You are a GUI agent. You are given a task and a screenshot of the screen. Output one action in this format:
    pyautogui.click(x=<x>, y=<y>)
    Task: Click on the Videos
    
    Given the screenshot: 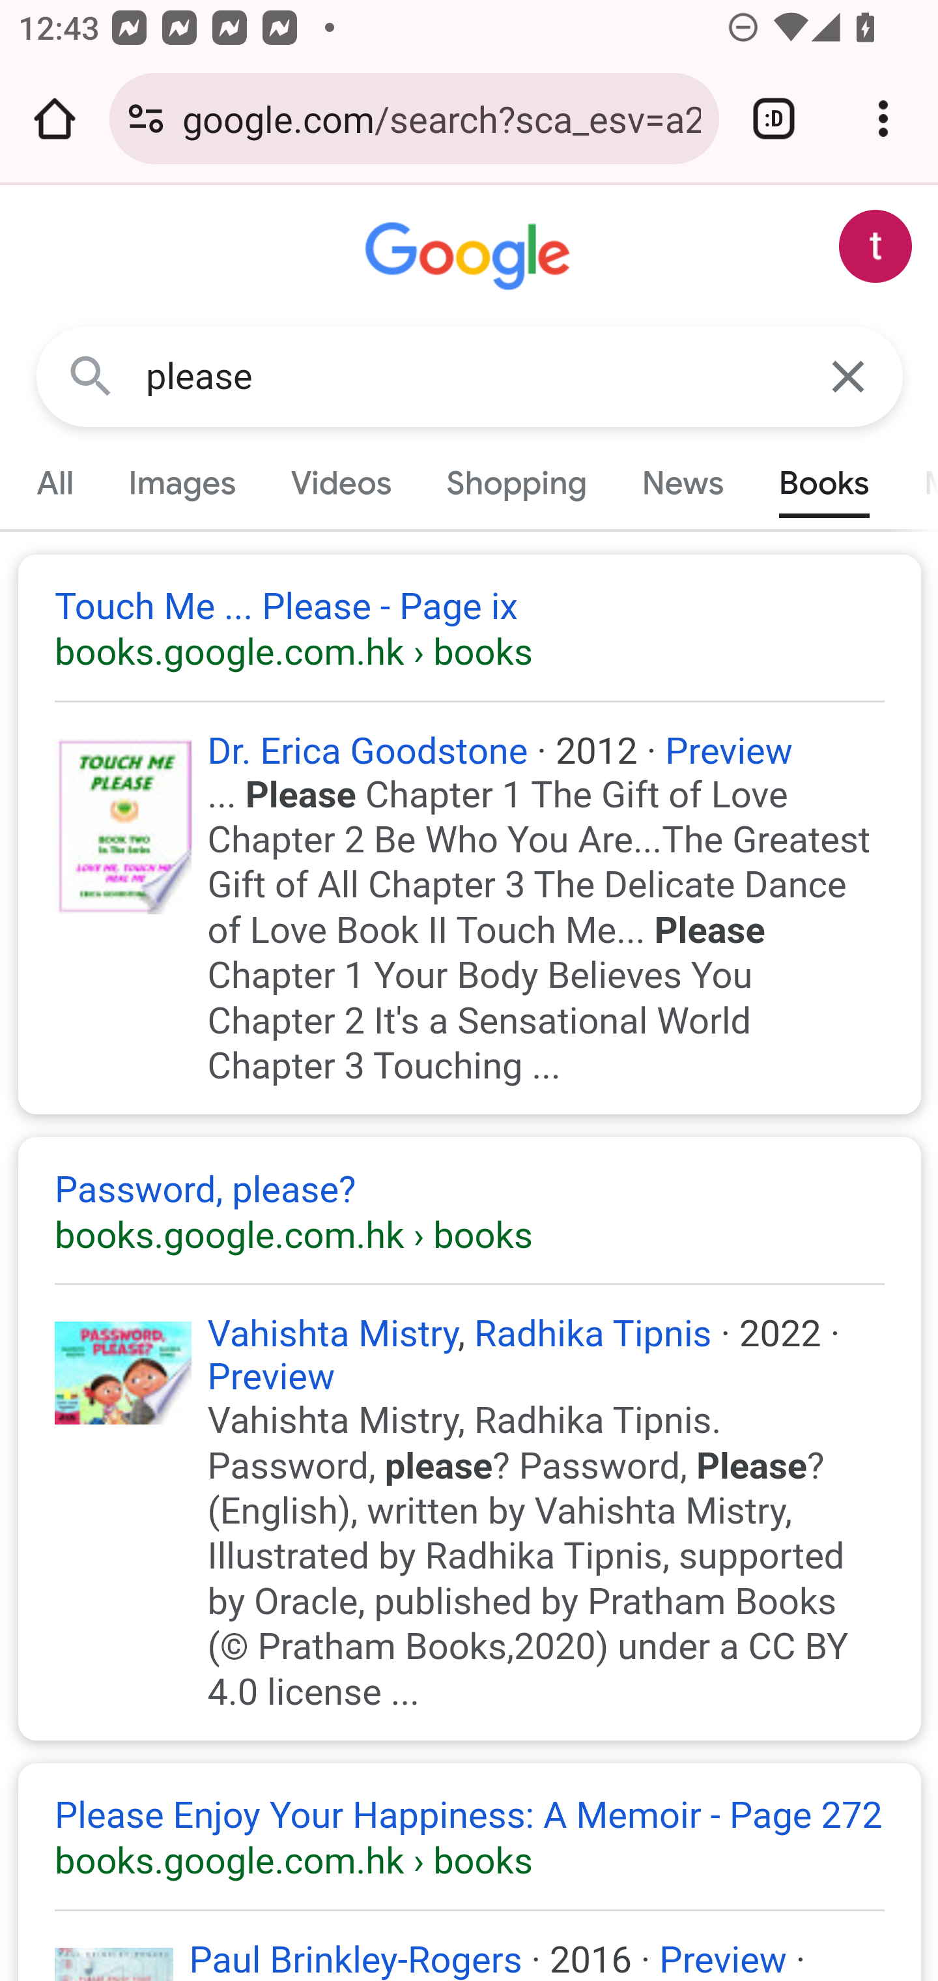 What is the action you would take?
    pyautogui.click(x=341, y=483)
    